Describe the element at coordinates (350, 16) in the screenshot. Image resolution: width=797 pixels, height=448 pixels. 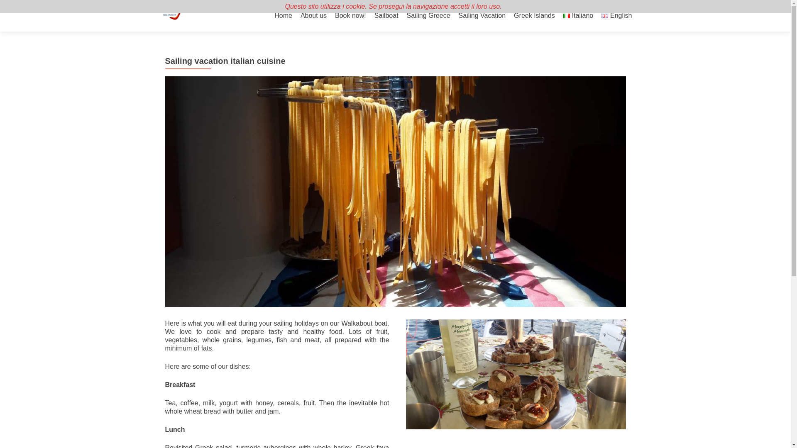
I see `Book now!` at that location.